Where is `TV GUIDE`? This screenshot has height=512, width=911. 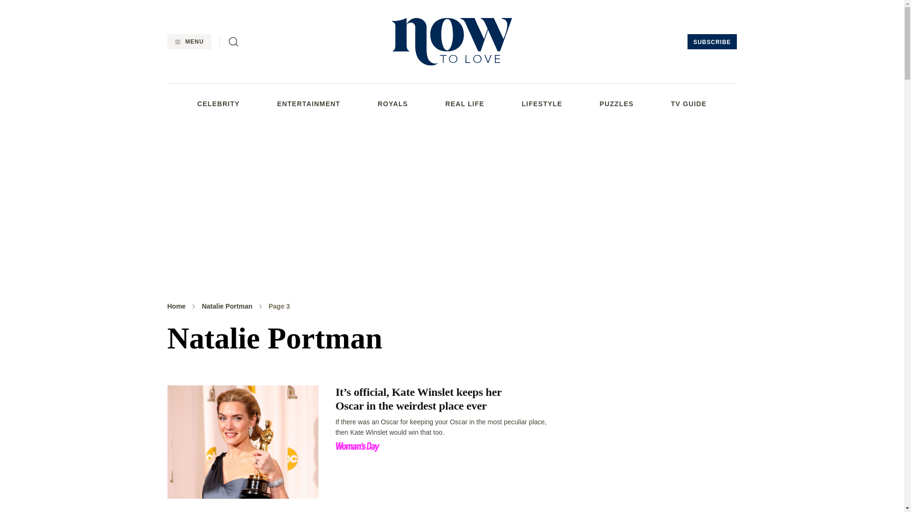 TV GUIDE is located at coordinates (688, 103).